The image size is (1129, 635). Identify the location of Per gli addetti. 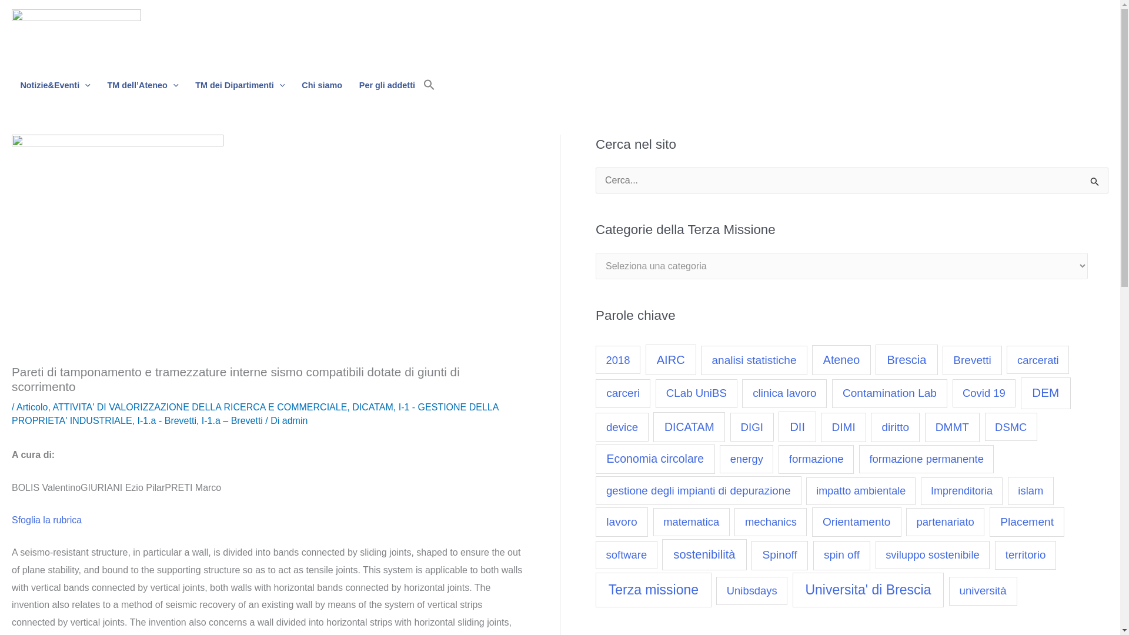
(387, 85).